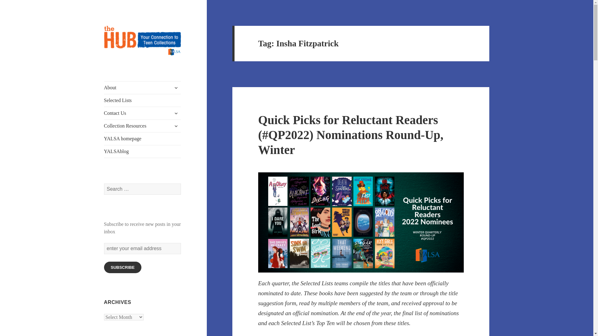 The height and width of the screenshot is (336, 598). What do you see at coordinates (123, 268) in the screenshot?
I see `SUBSCRIBE` at bounding box center [123, 268].